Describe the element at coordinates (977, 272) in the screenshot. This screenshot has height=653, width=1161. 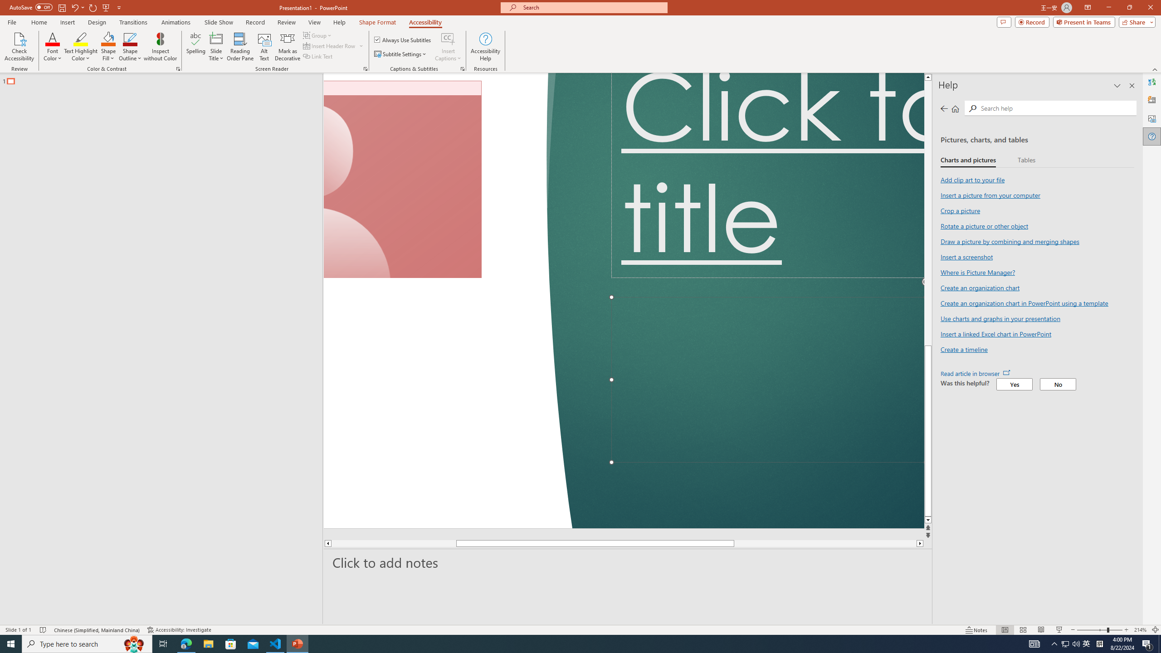
I see `Where is Picture Manager?` at that location.